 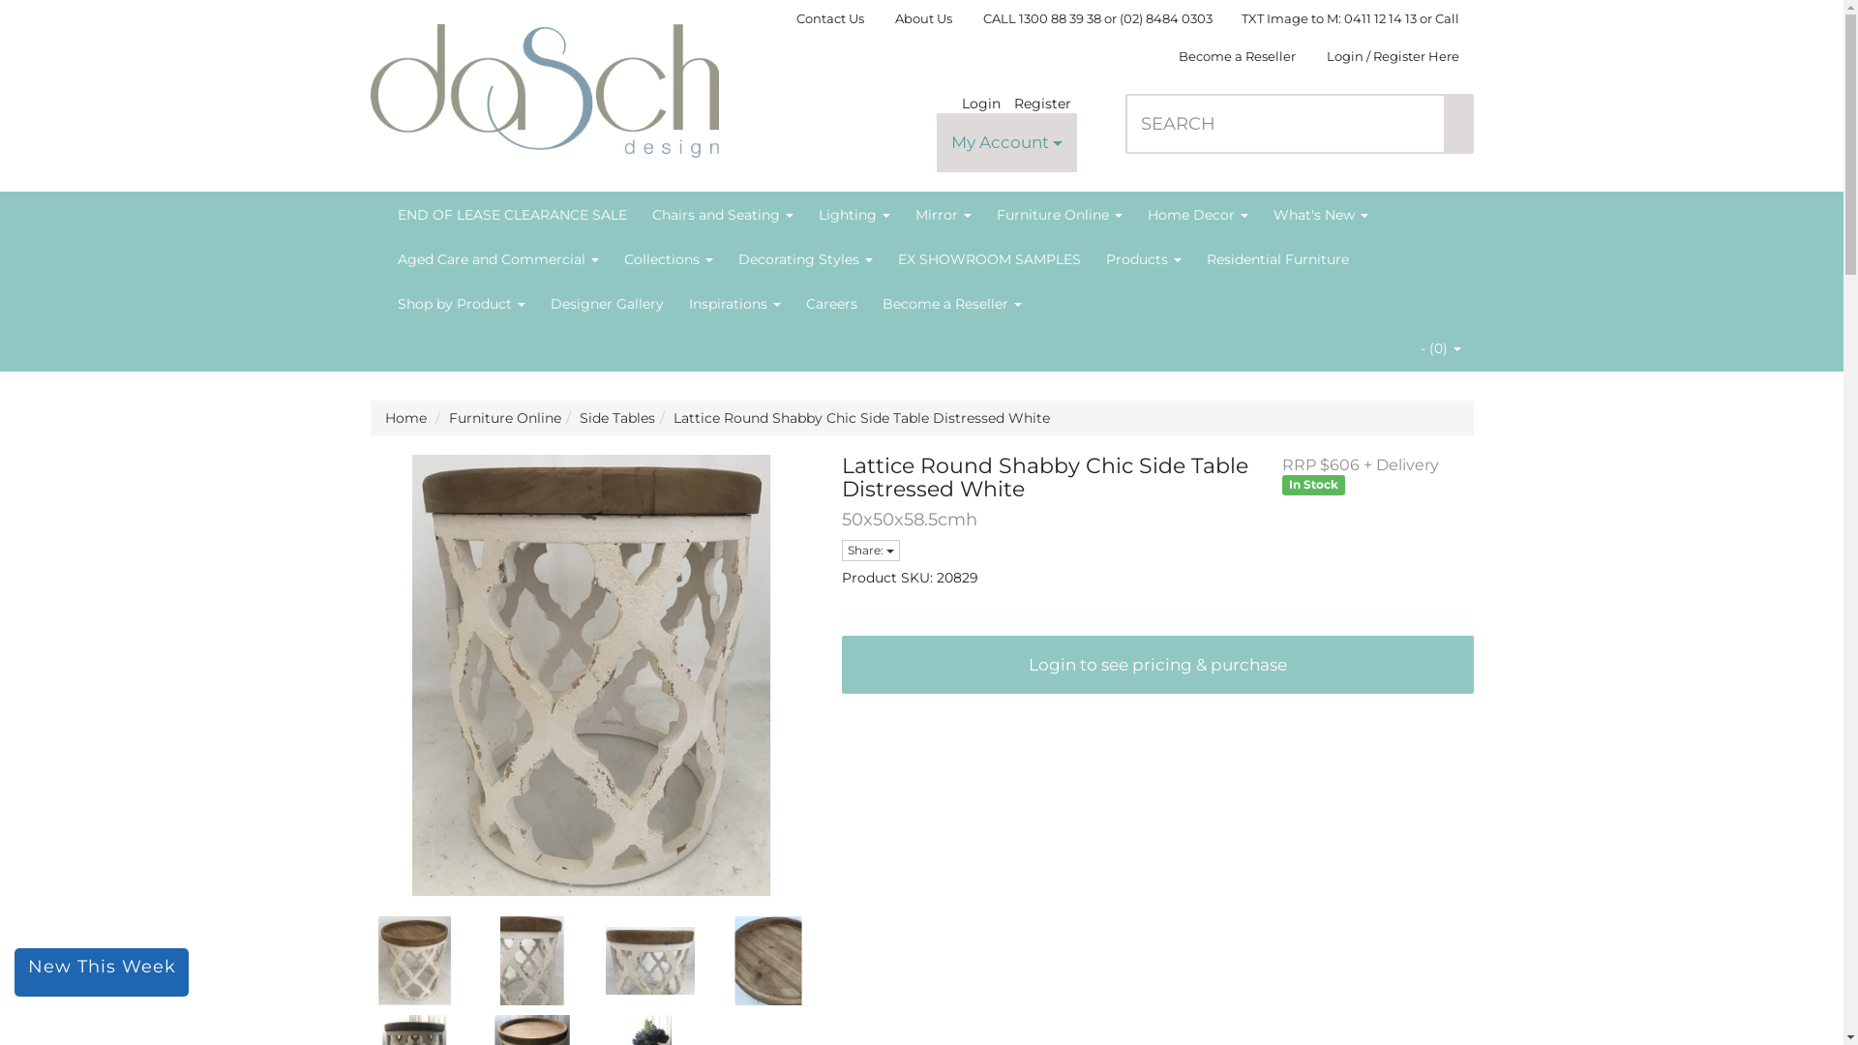 What do you see at coordinates (462, 304) in the screenshot?
I see `Shop by Product` at bounding box center [462, 304].